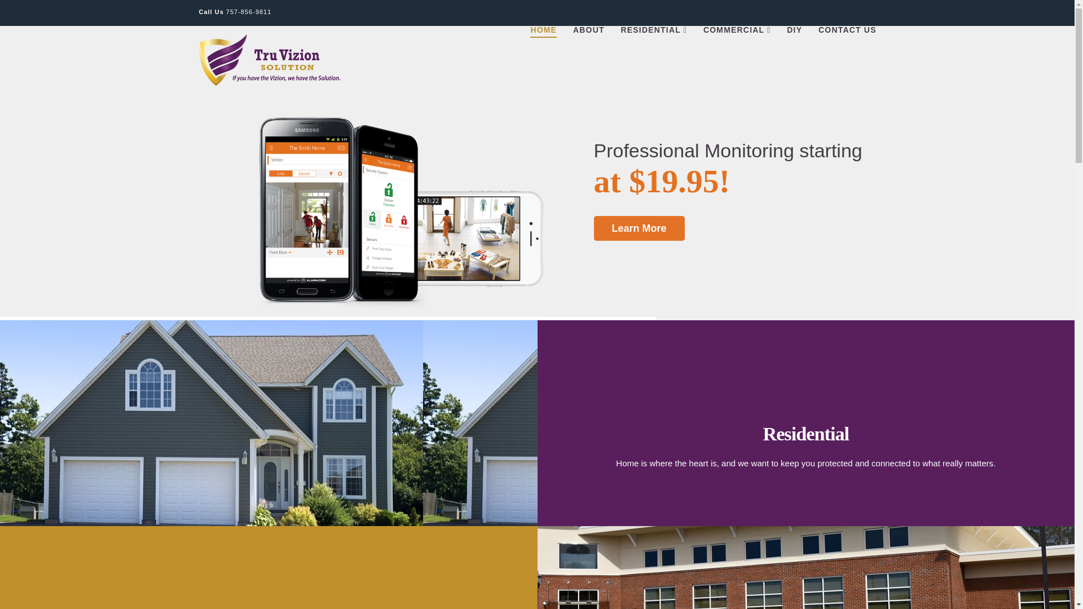 The height and width of the screenshot is (609, 1083). I want to click on COMMERCIAL, so click(737, 51).